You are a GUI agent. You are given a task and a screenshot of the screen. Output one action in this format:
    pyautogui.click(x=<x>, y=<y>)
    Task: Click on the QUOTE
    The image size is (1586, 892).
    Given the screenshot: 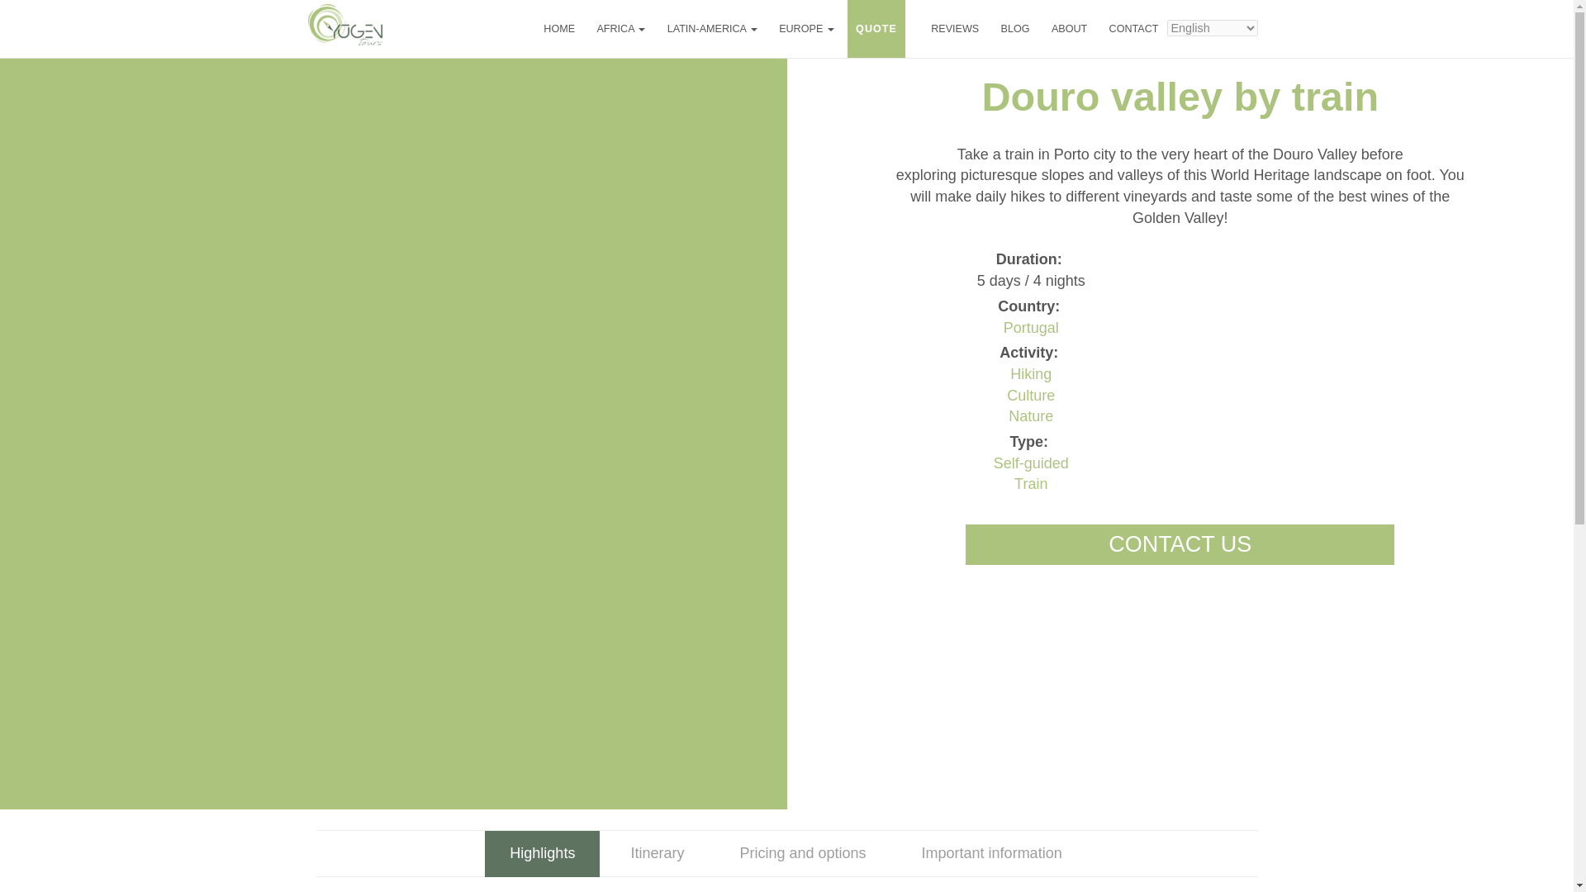 What is the action you would take?
    pyautogui.click(x=876, y=28)
    